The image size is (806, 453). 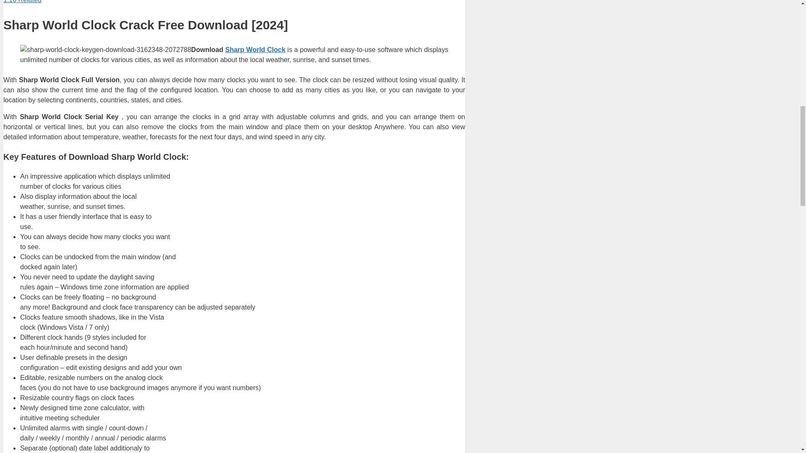 I want to click on 1.10 Related, so click(x=22, y=2).